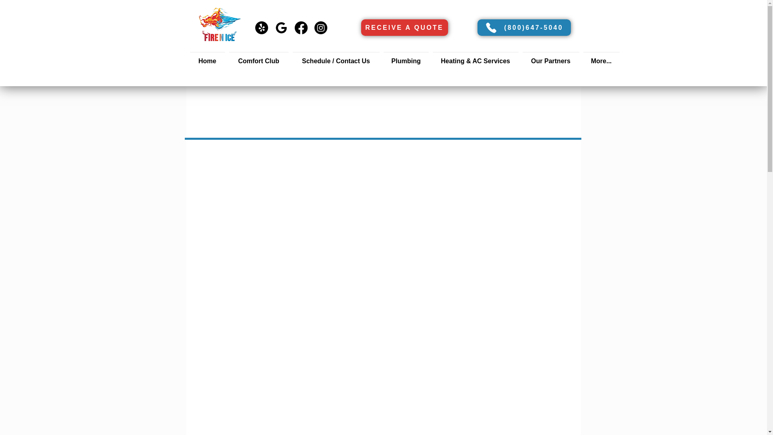 The image size is (773, 435). Describe the element at coordinates (551, 57) in the screenshot. I see `Our Partners` at that location.